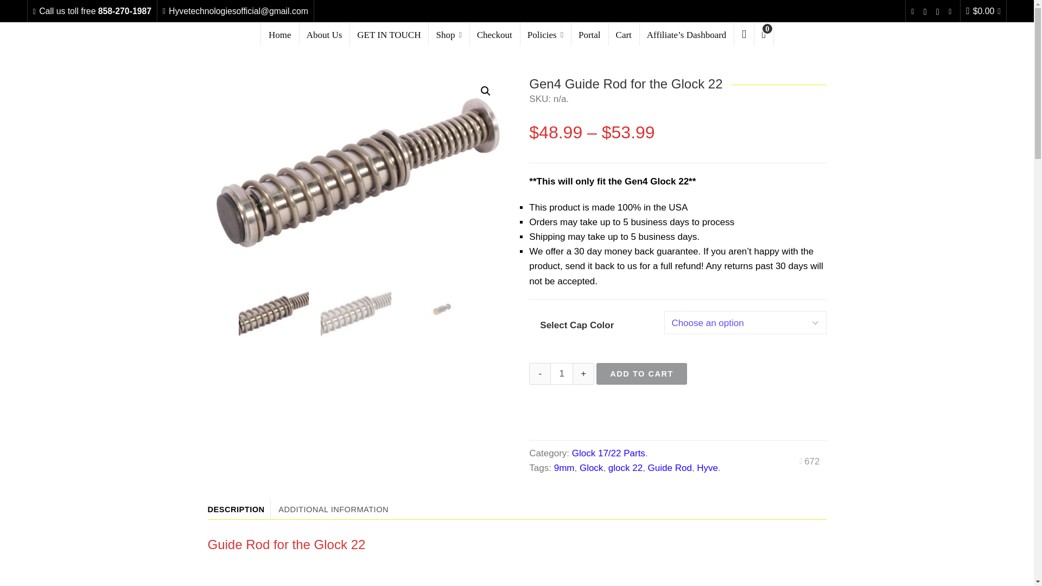  I want to click on -, so click(540, 373).